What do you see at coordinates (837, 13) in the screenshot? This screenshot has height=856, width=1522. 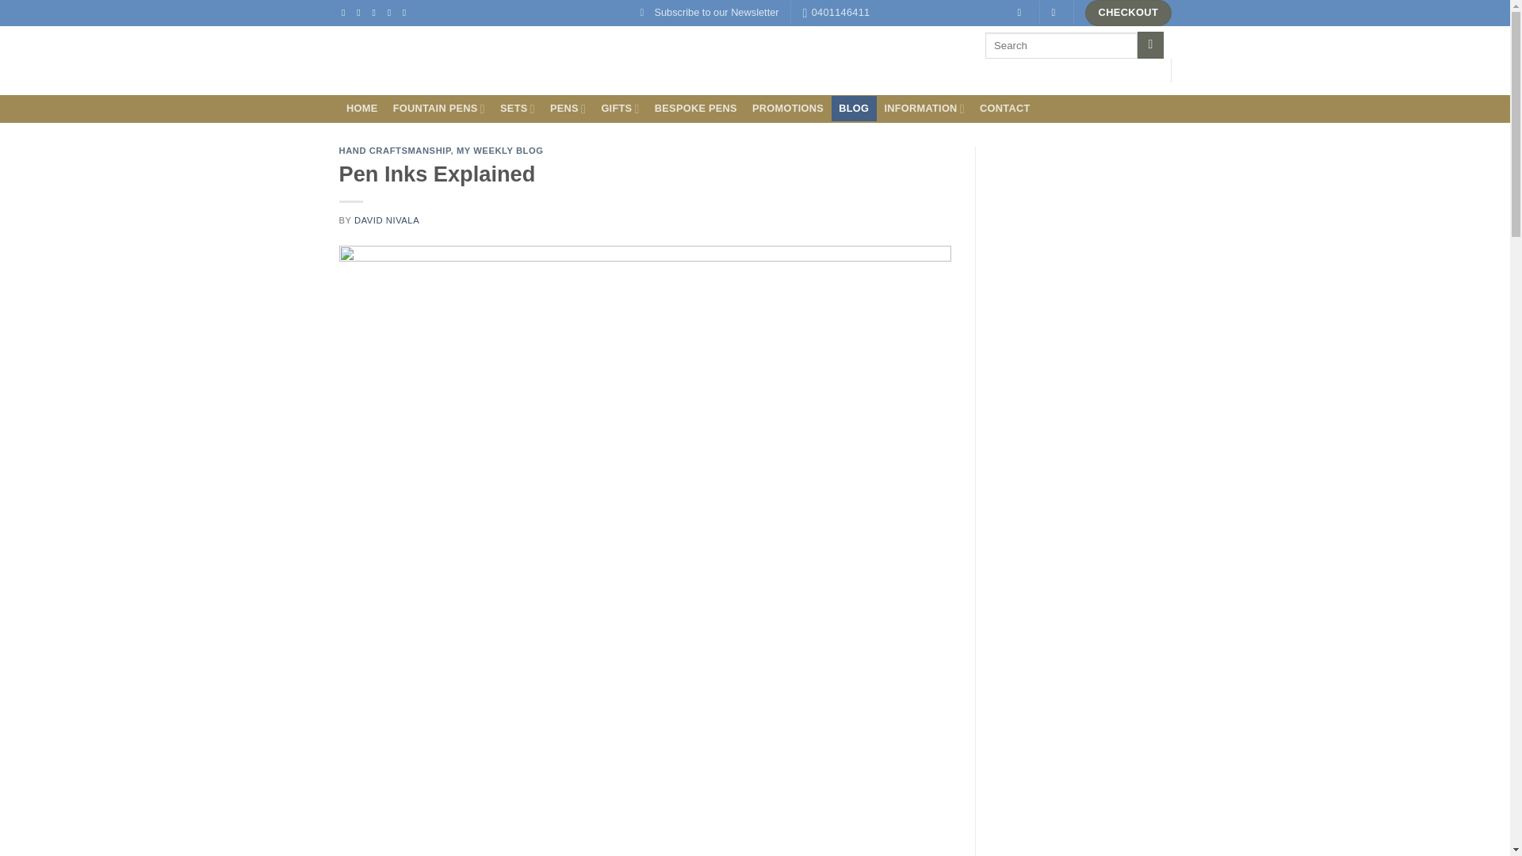 I see `0401146411` at bounding box center [837, 13].